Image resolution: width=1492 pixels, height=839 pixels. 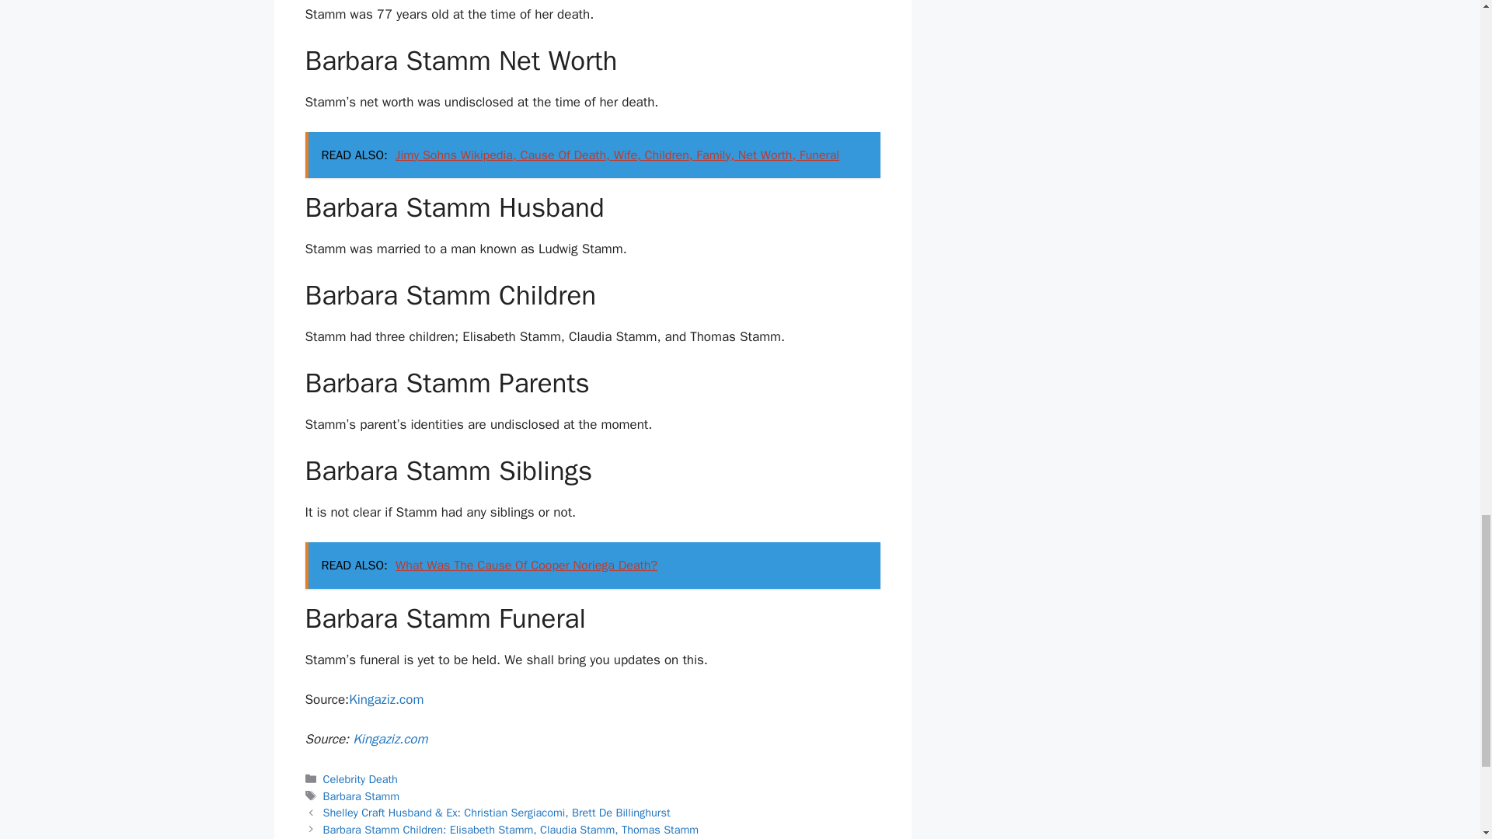 I want to click on Kingaziz.com, so click(x=386, y=699).